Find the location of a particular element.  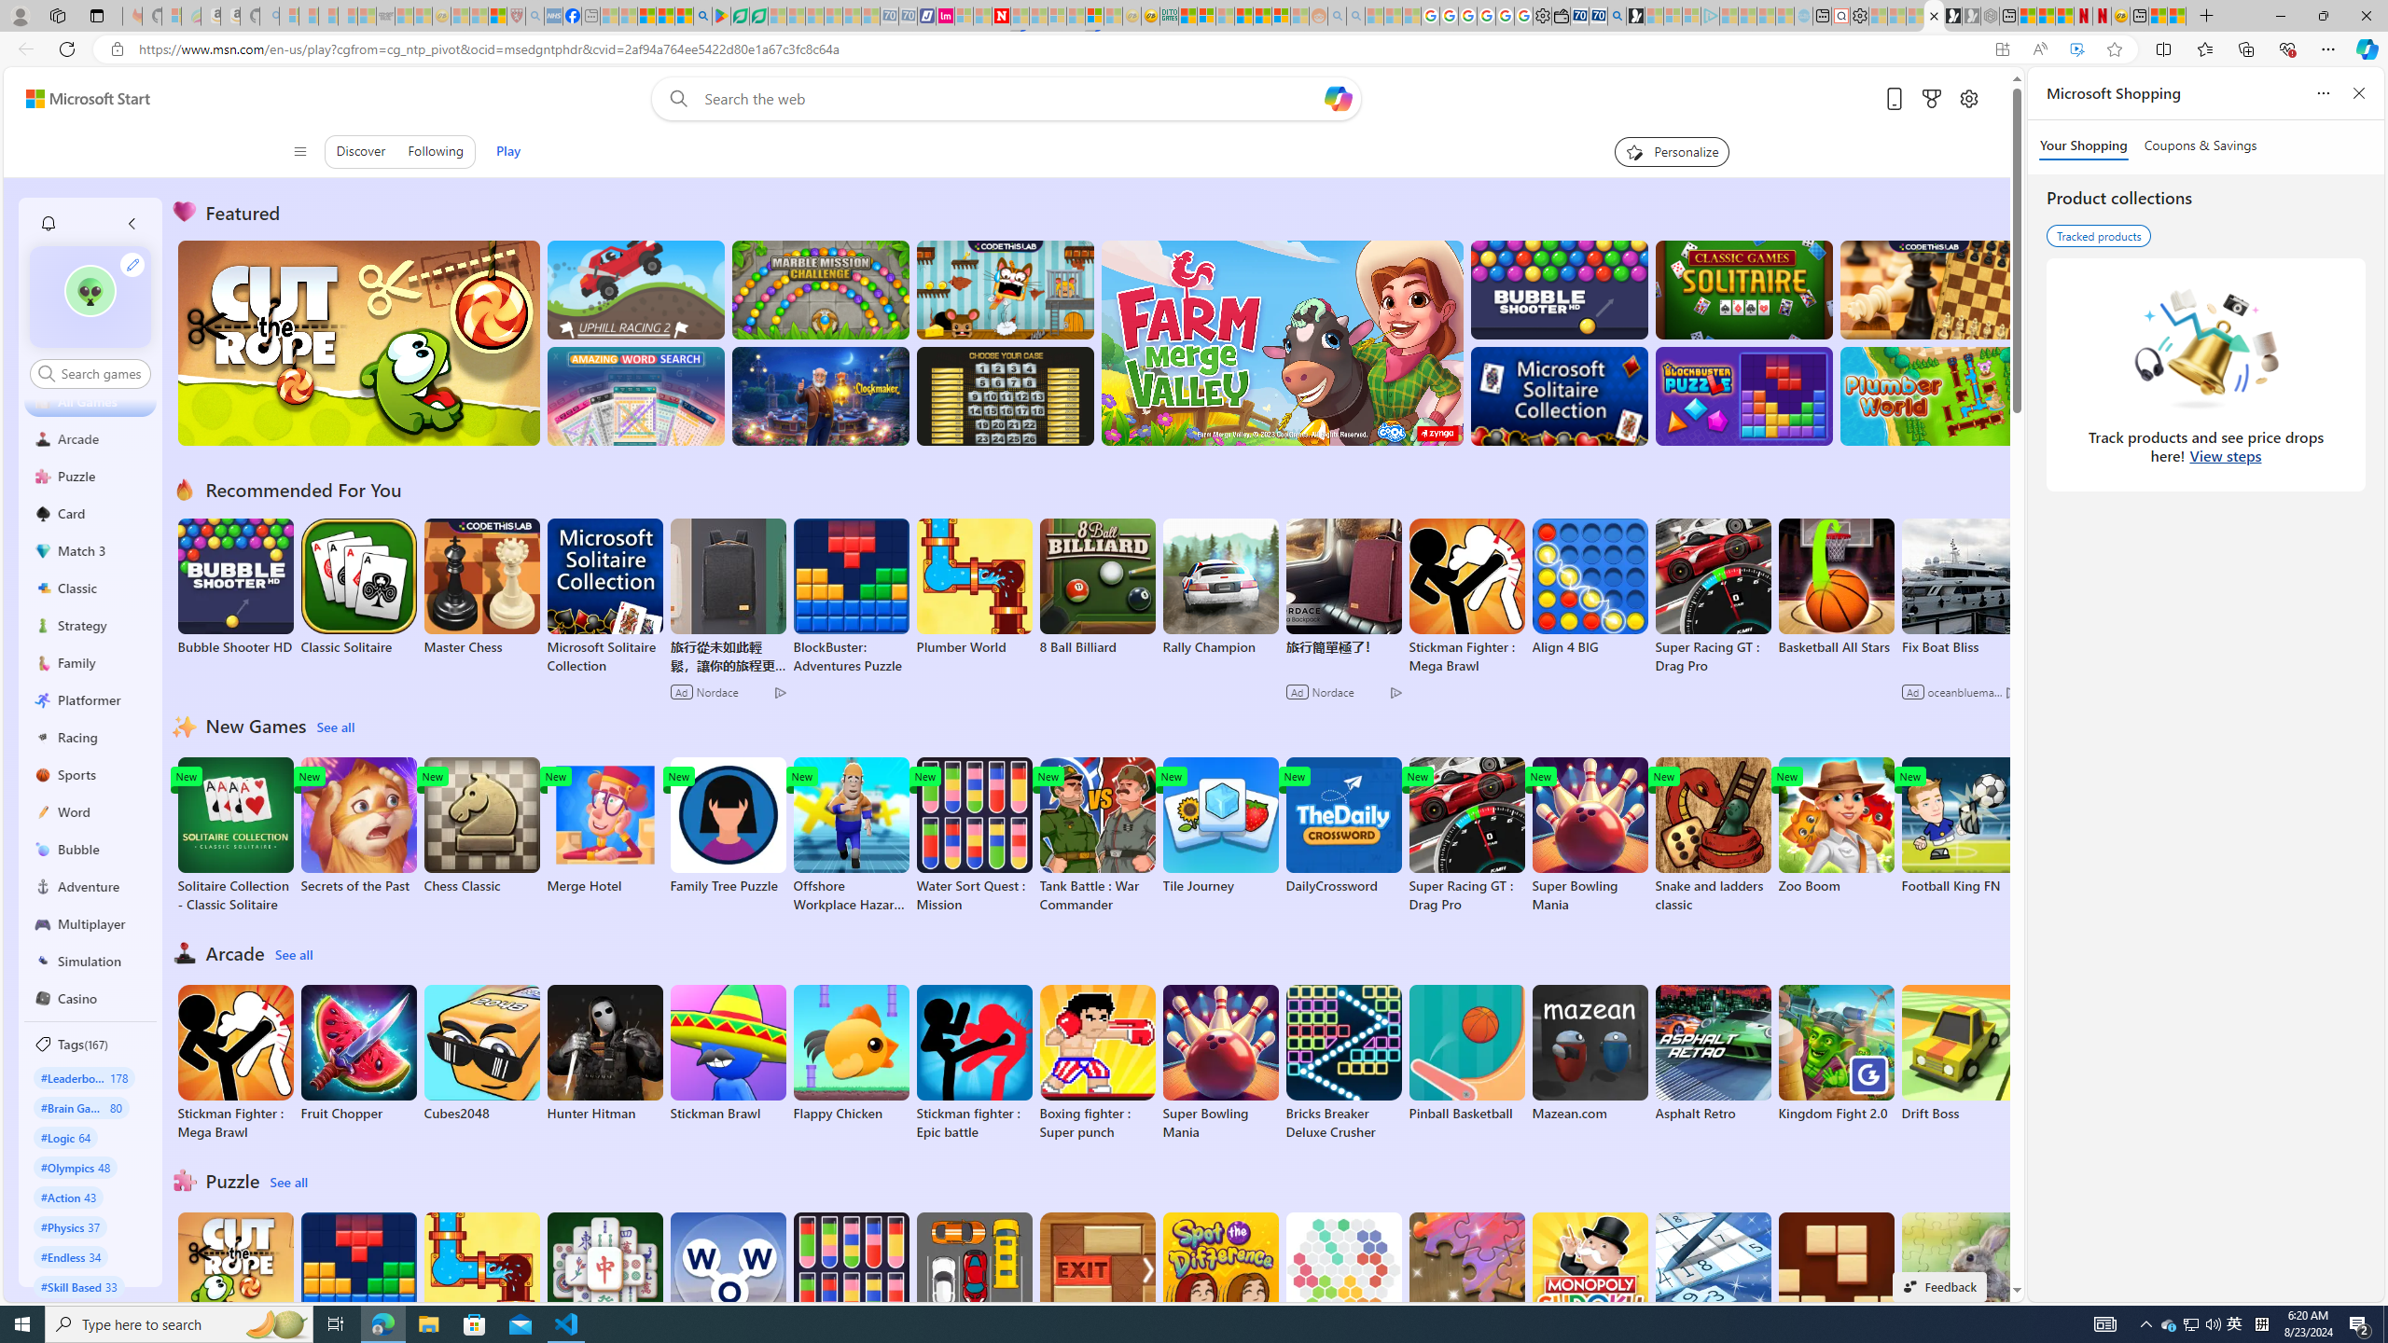

Tank Battle : War Commander is located at coordinates (1097, 836).